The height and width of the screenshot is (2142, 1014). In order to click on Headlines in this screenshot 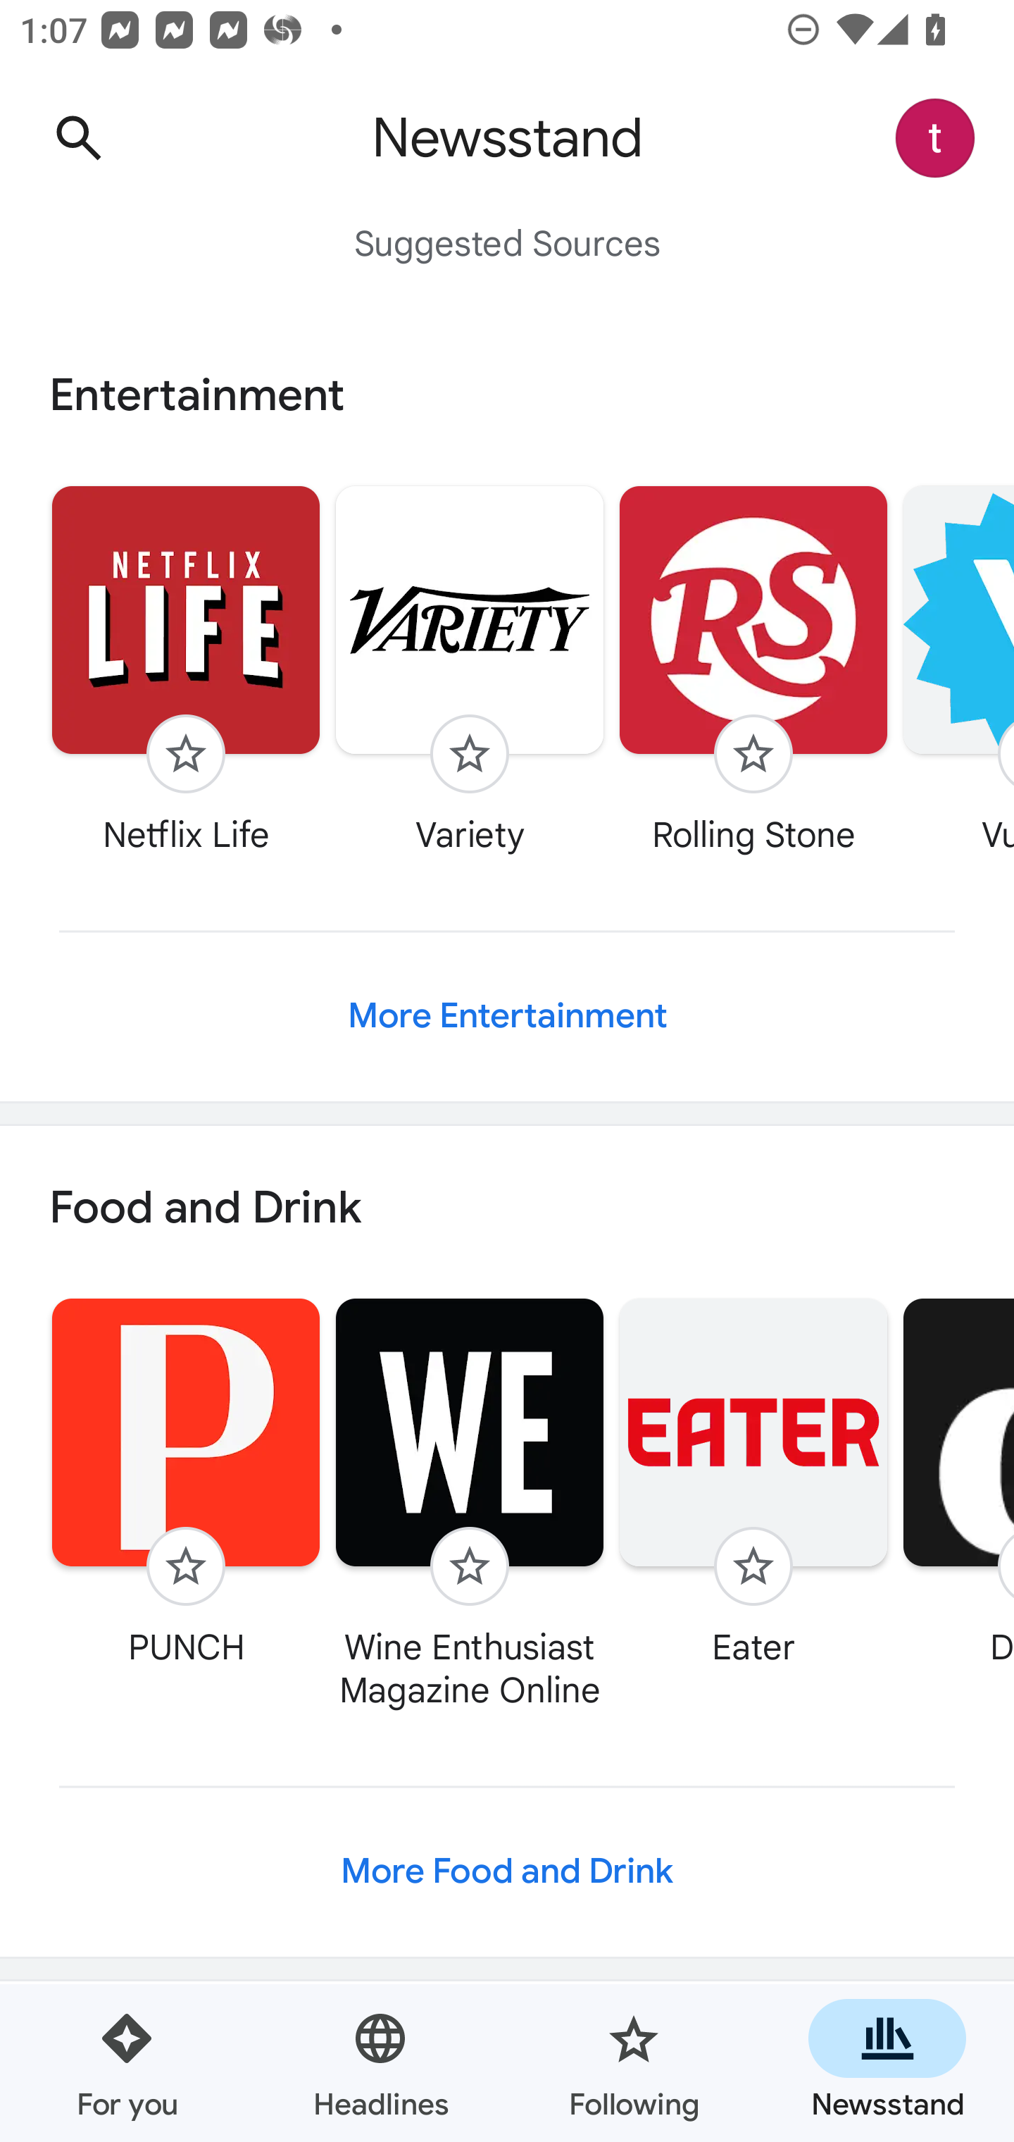, I will do `click(380, 2063)`.